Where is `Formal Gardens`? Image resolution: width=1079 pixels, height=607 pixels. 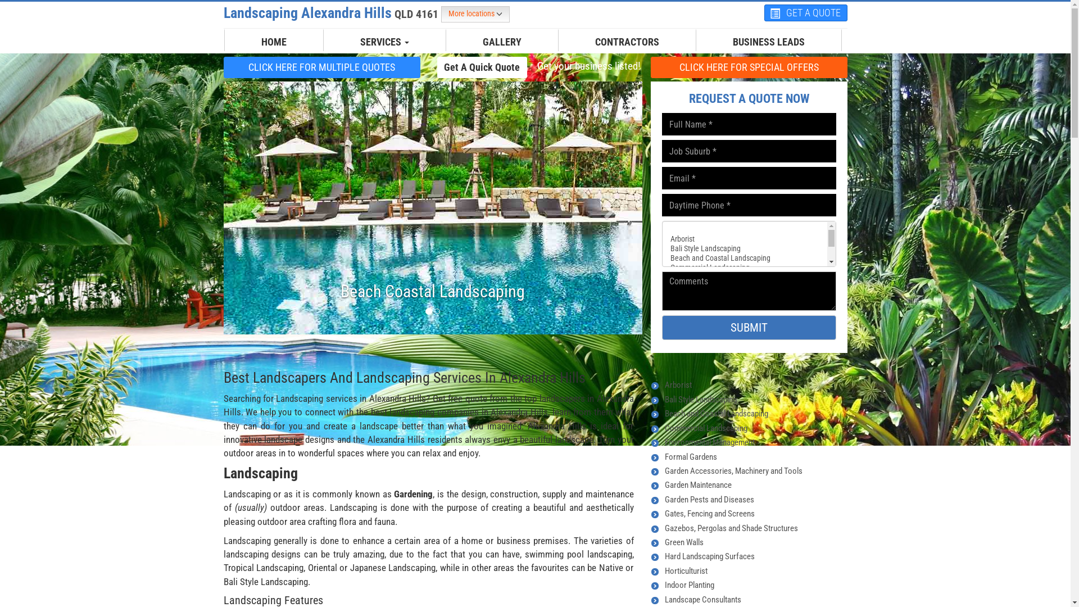
Formal Gardens is located at coordinates (690, 457).